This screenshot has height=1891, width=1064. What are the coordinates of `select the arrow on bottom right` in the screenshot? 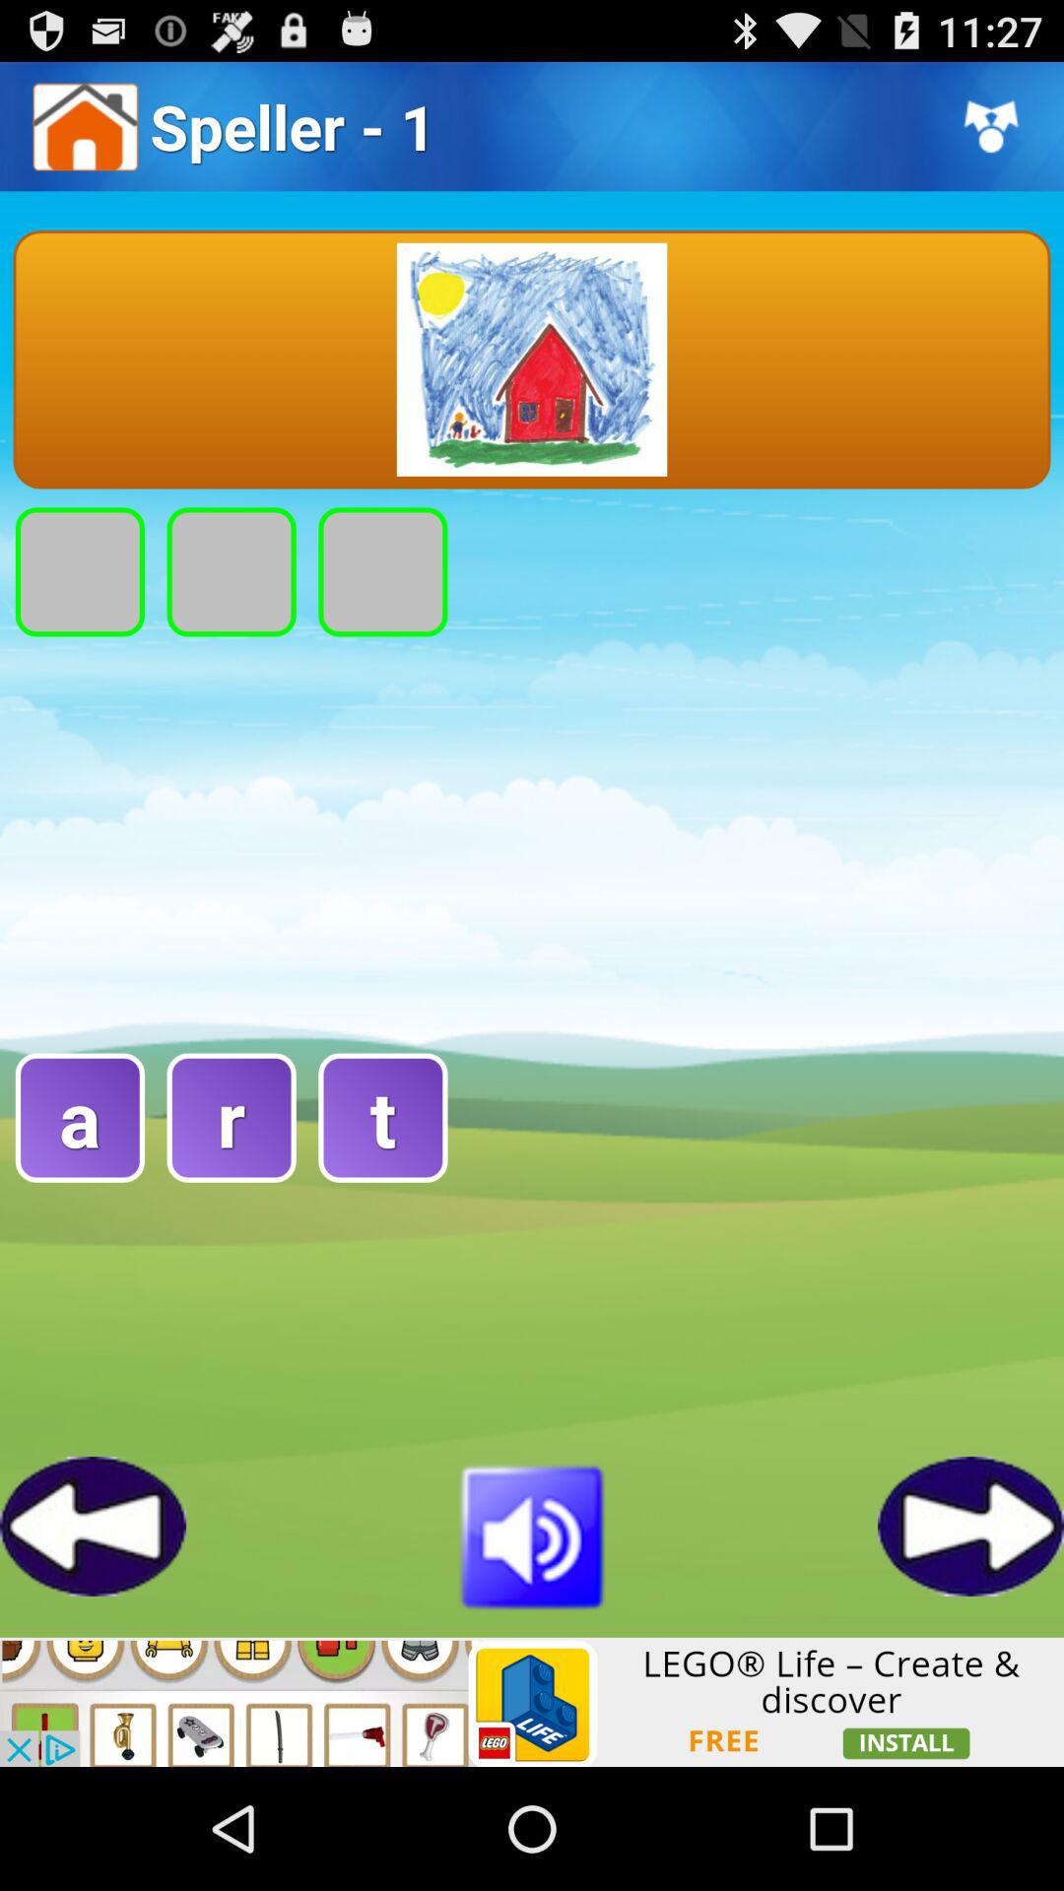 It's located at (971, 1526).